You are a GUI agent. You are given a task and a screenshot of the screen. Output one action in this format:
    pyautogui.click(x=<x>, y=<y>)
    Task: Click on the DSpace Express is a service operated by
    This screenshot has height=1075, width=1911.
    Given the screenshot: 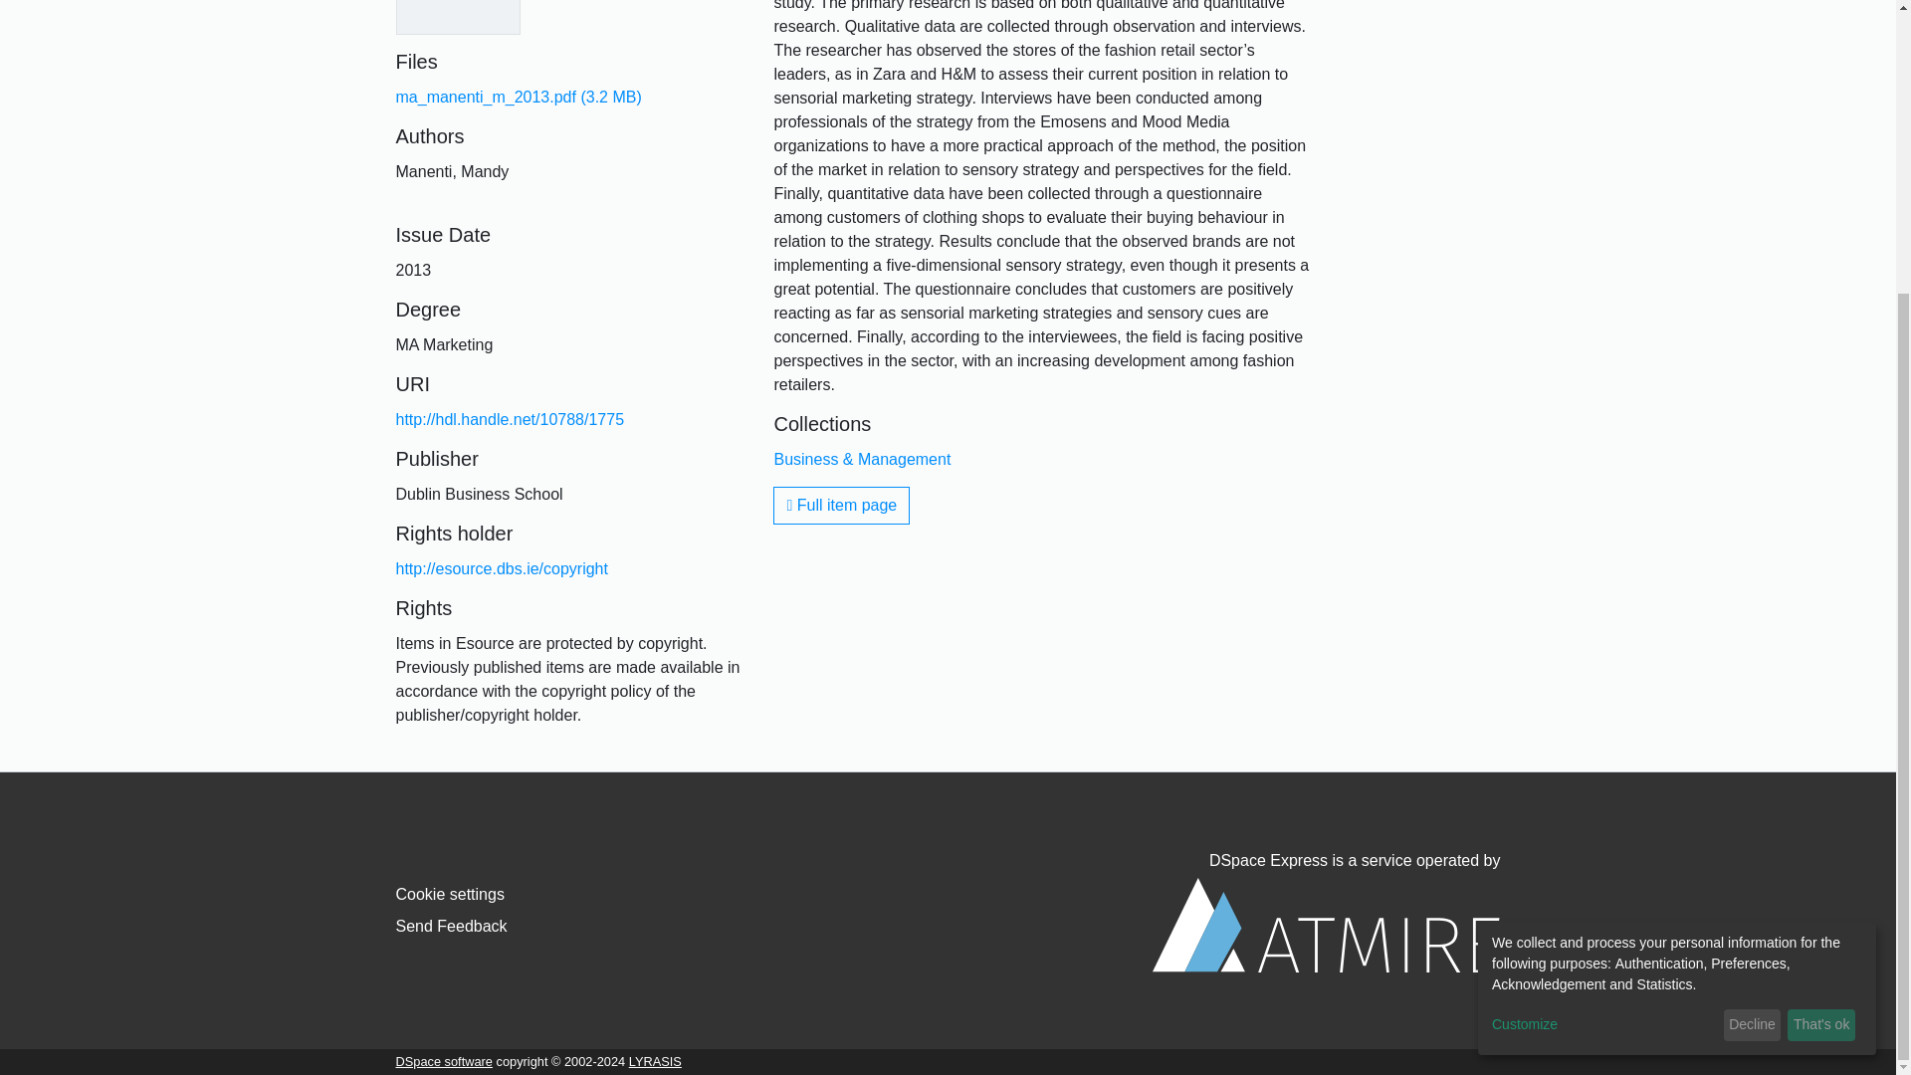 What is the action you would take?
    pyautogui.click(x=1326, y=912)
    